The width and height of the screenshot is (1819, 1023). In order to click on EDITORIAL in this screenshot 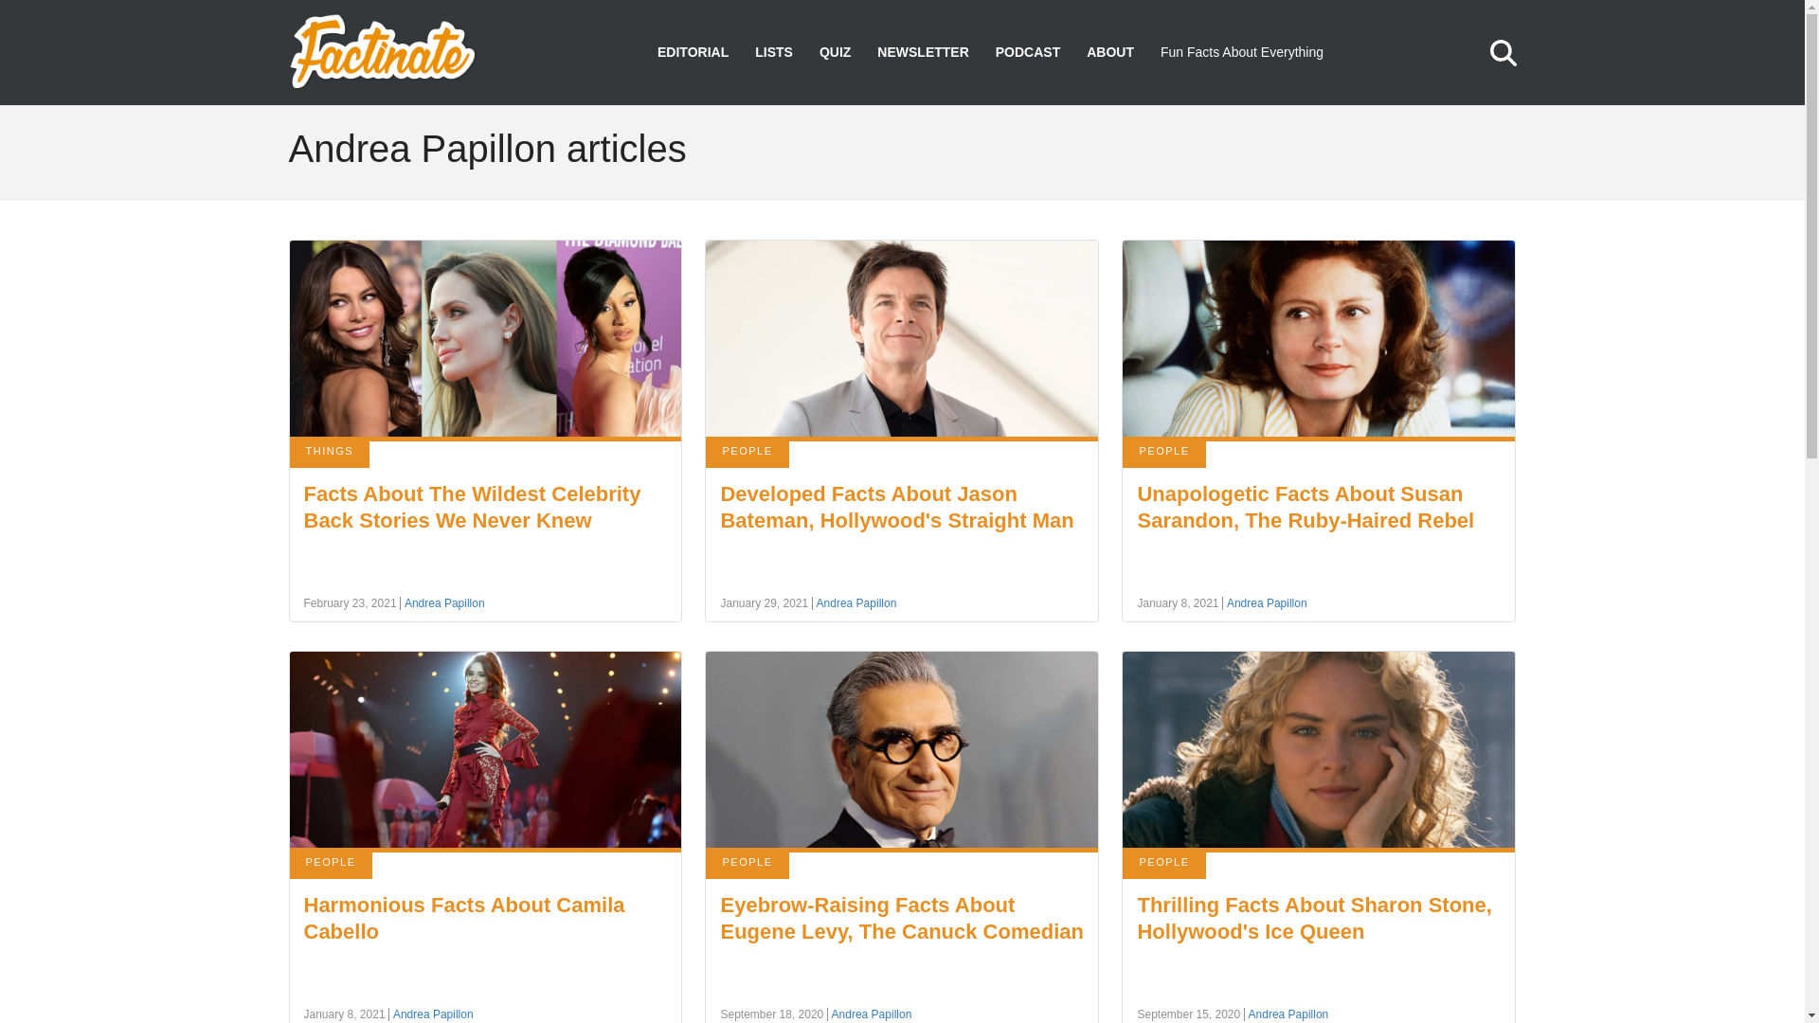, I will do `click(693, 52)`.